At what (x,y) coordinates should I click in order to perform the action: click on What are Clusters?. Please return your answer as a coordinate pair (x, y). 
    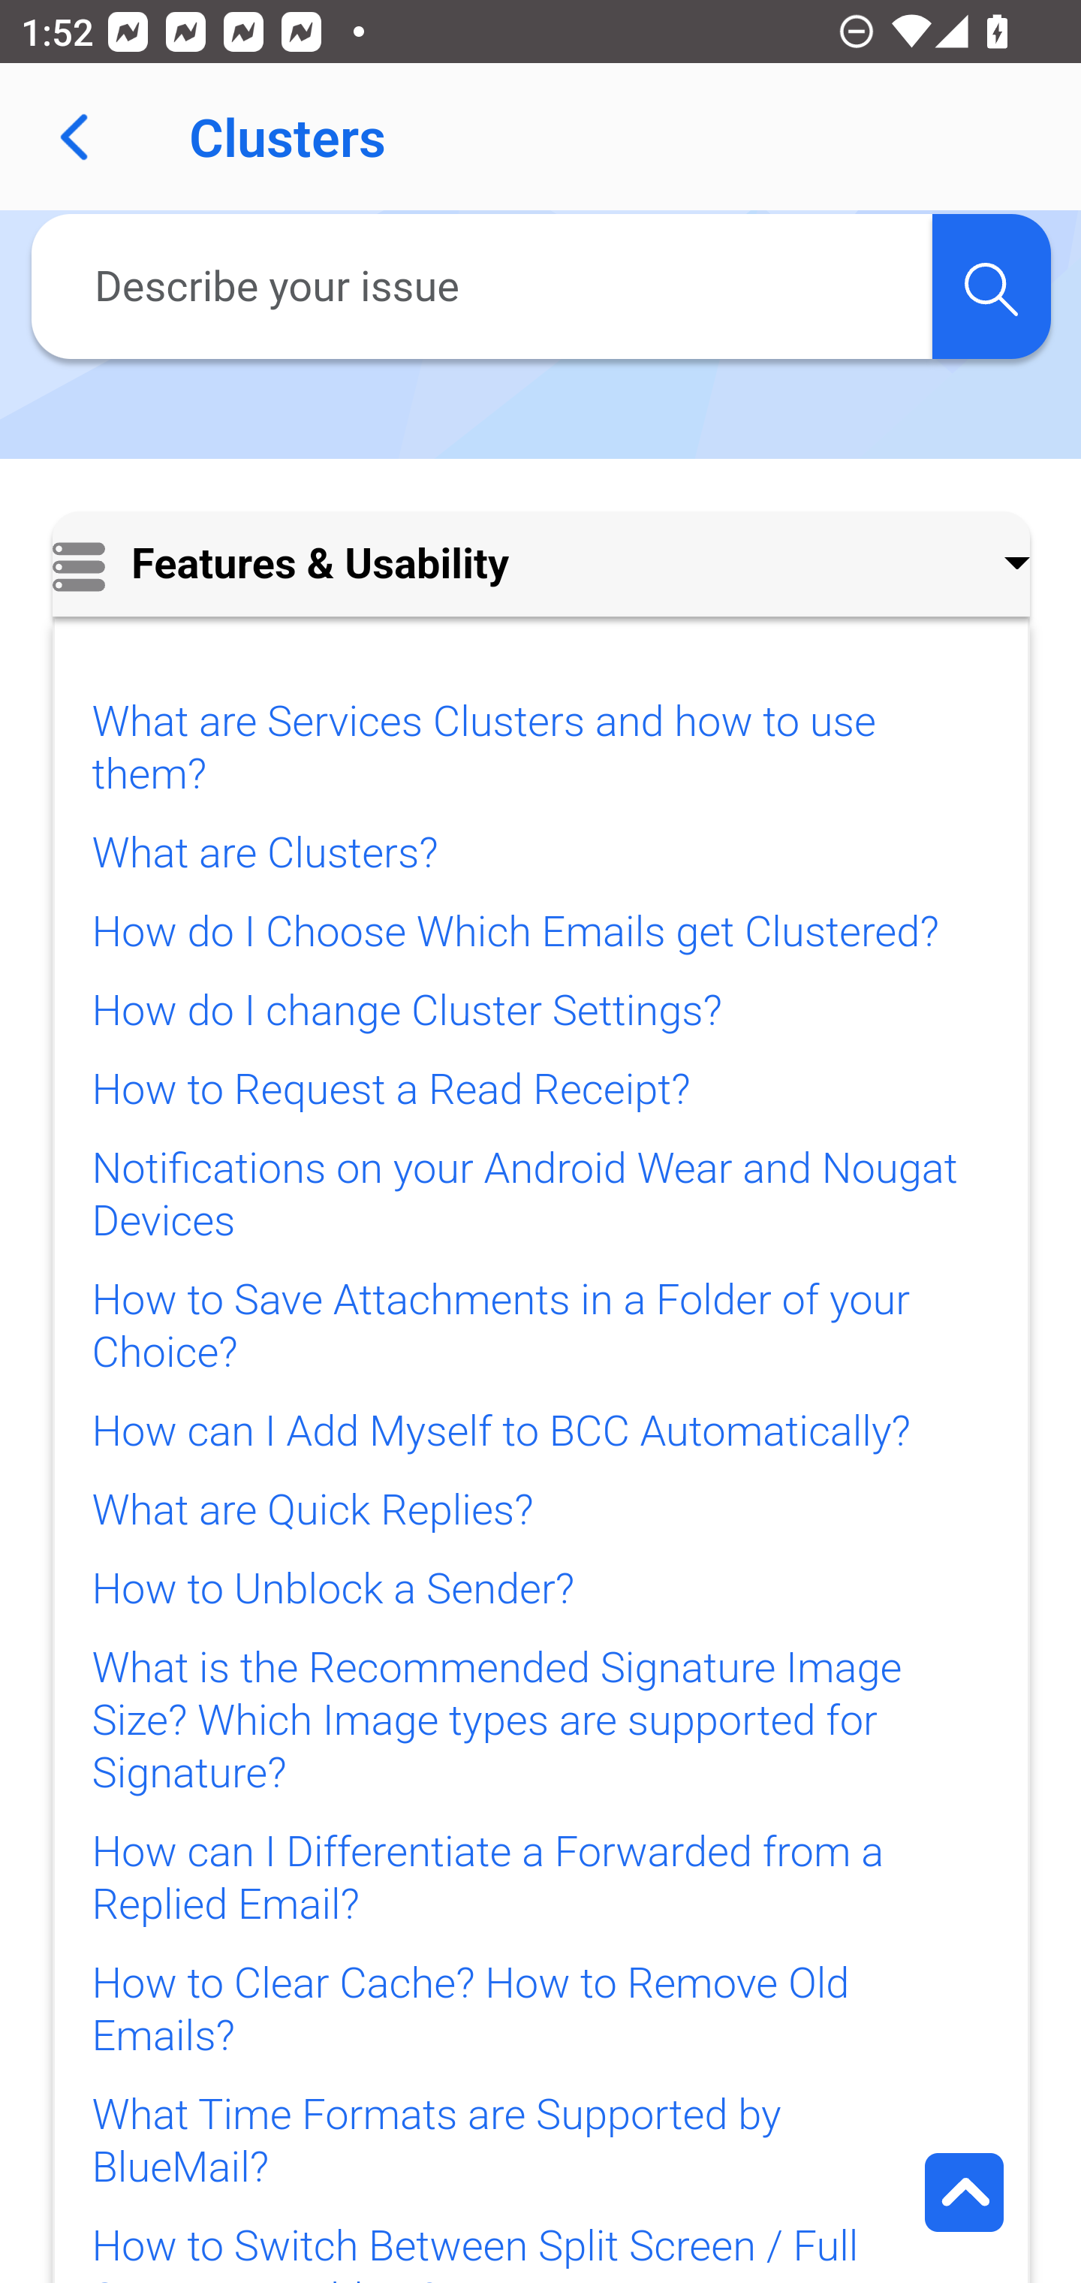
    Looking at the image, I should click on (264, 853).